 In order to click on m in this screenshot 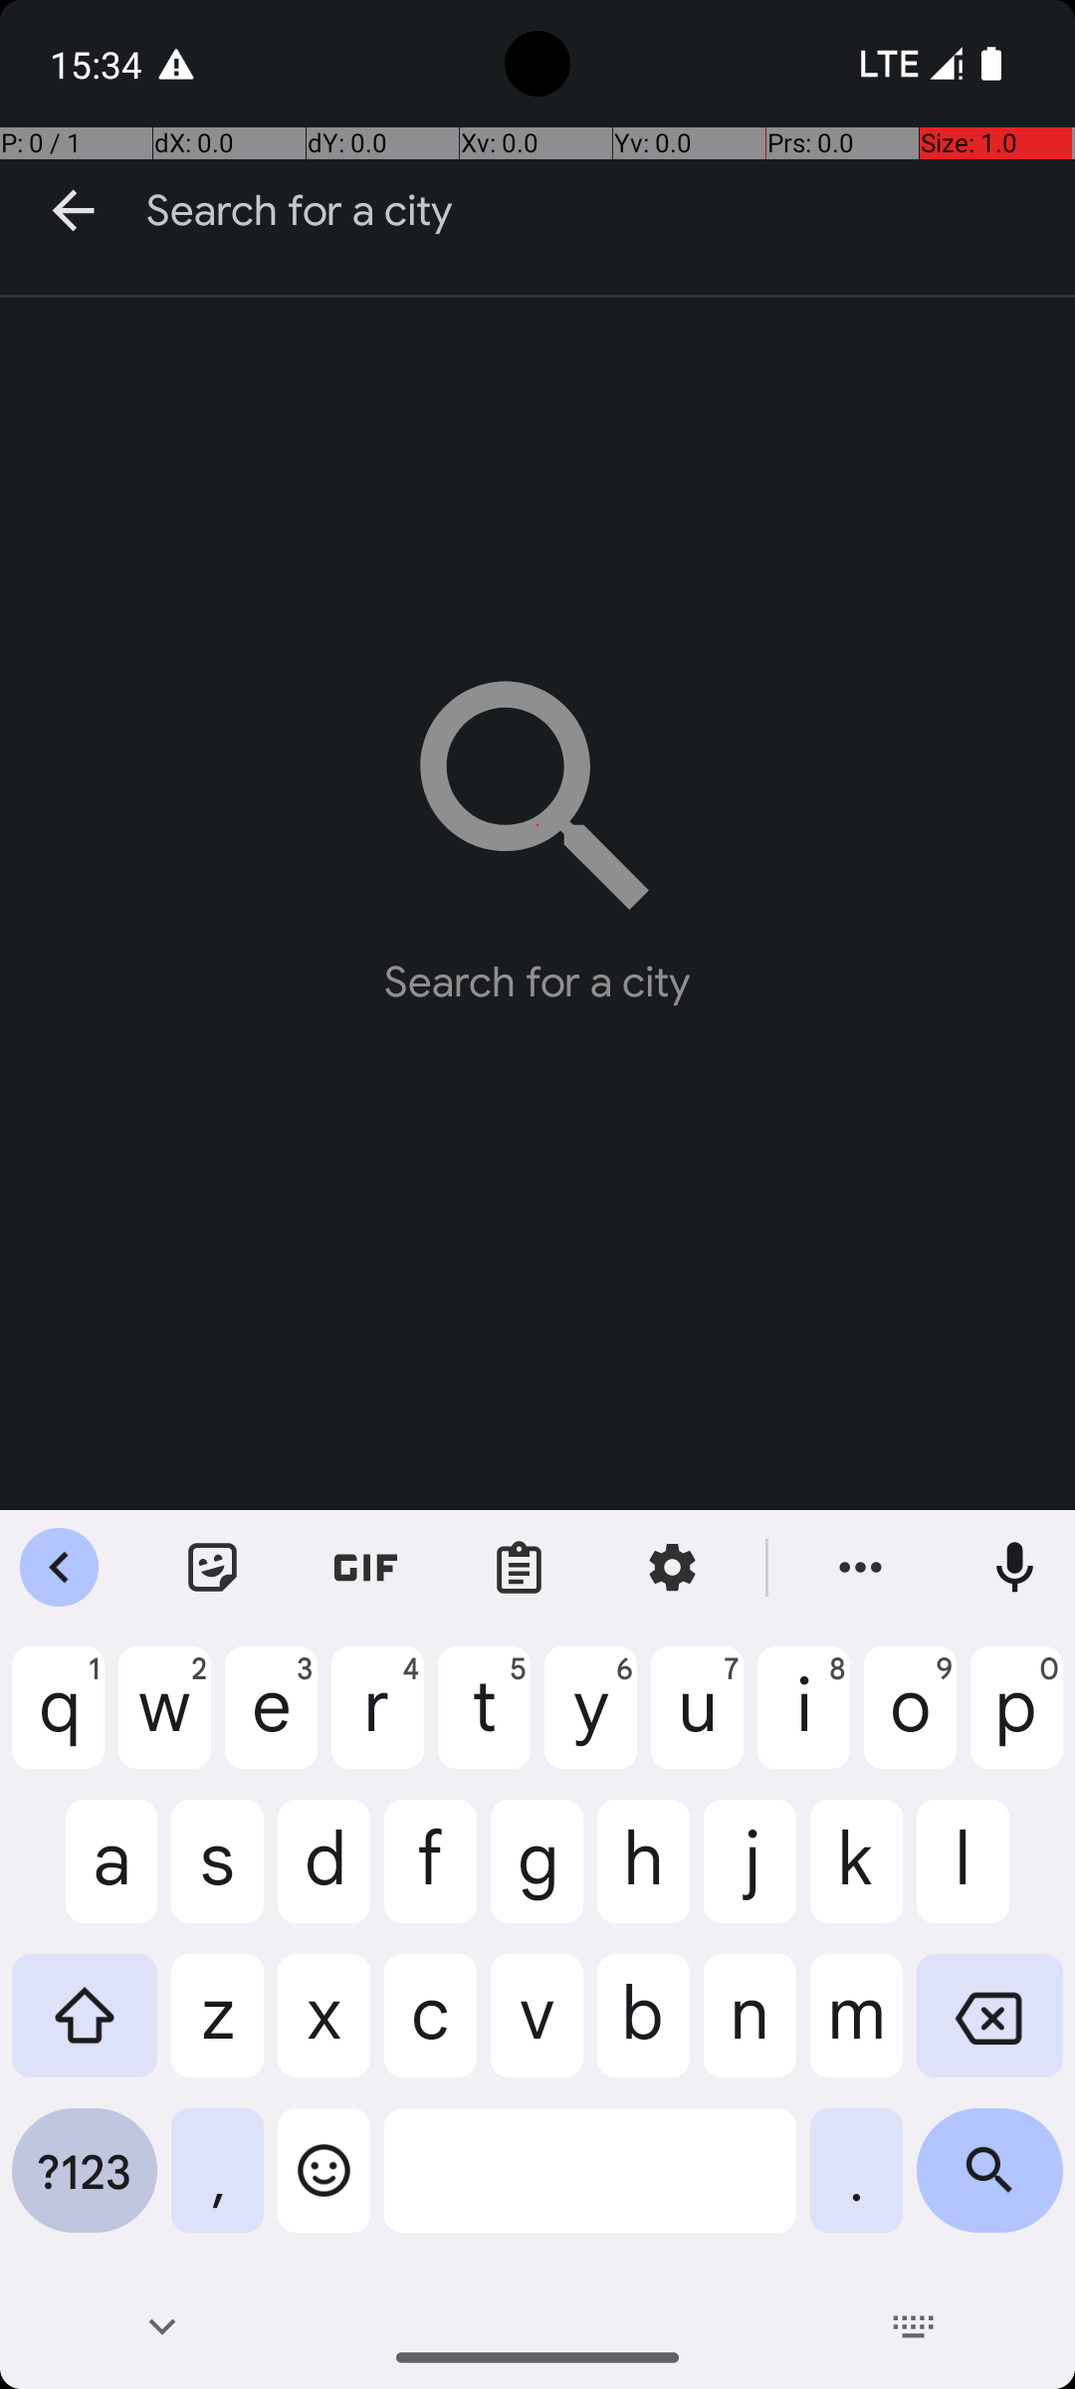, I will do `click(856, 2031)`.